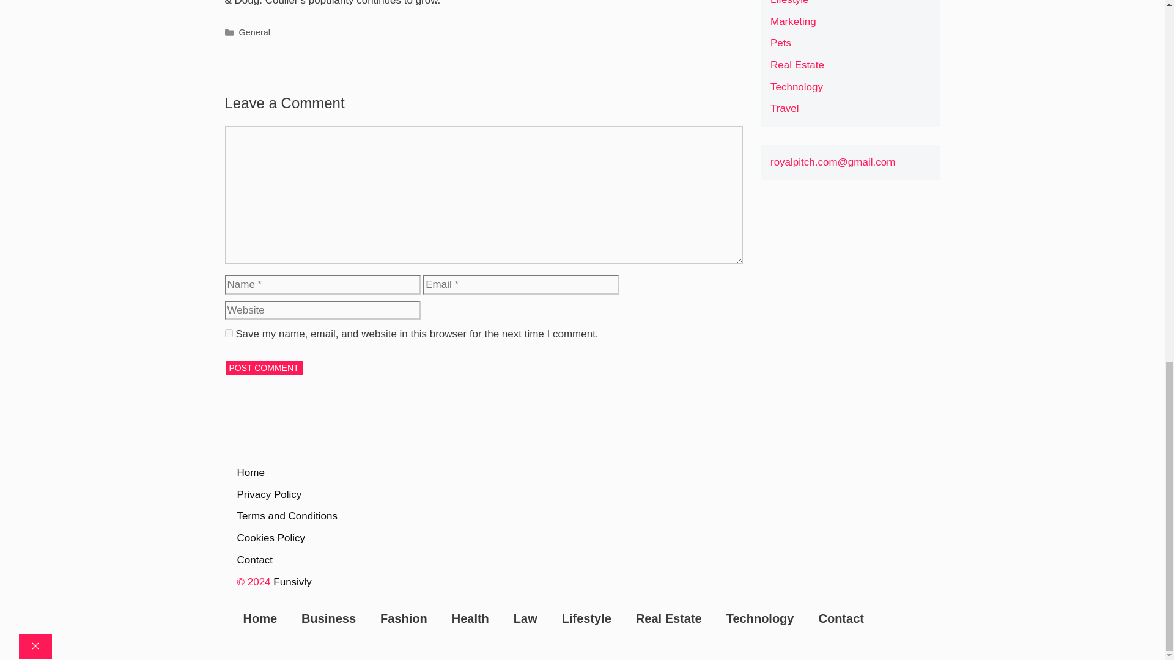 This screenshot has height=660, width=1174. Describe the element at coordinates (789, 2) in the screenshot. I see `Lifestyle` at that location.